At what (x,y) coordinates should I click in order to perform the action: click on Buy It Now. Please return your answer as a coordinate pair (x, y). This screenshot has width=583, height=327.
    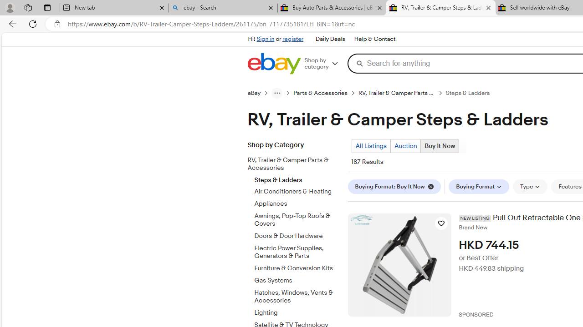
    Looking at the image, I should click on (440, 146).